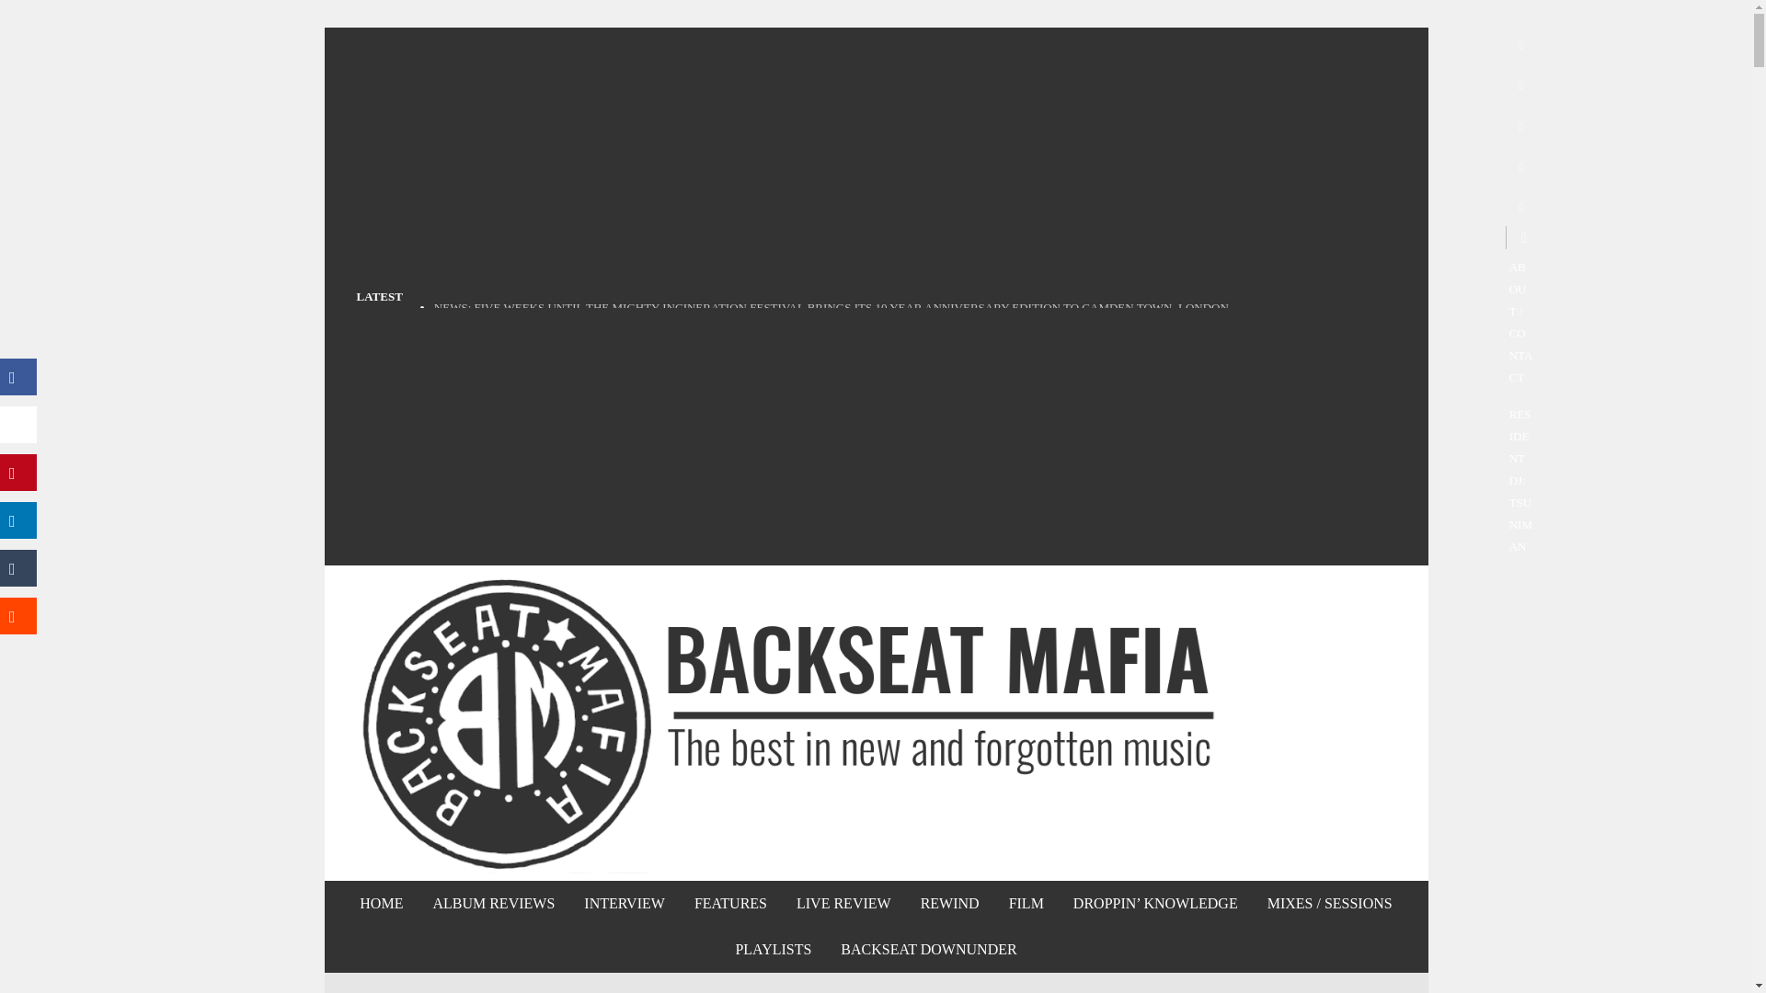 Image resolution: width=1766 pixels, height=993 pixels. What do you see at coordinates (773, 949) in the screenshot?
I see `PLAYLISTS` at bounding box center [773, 949].